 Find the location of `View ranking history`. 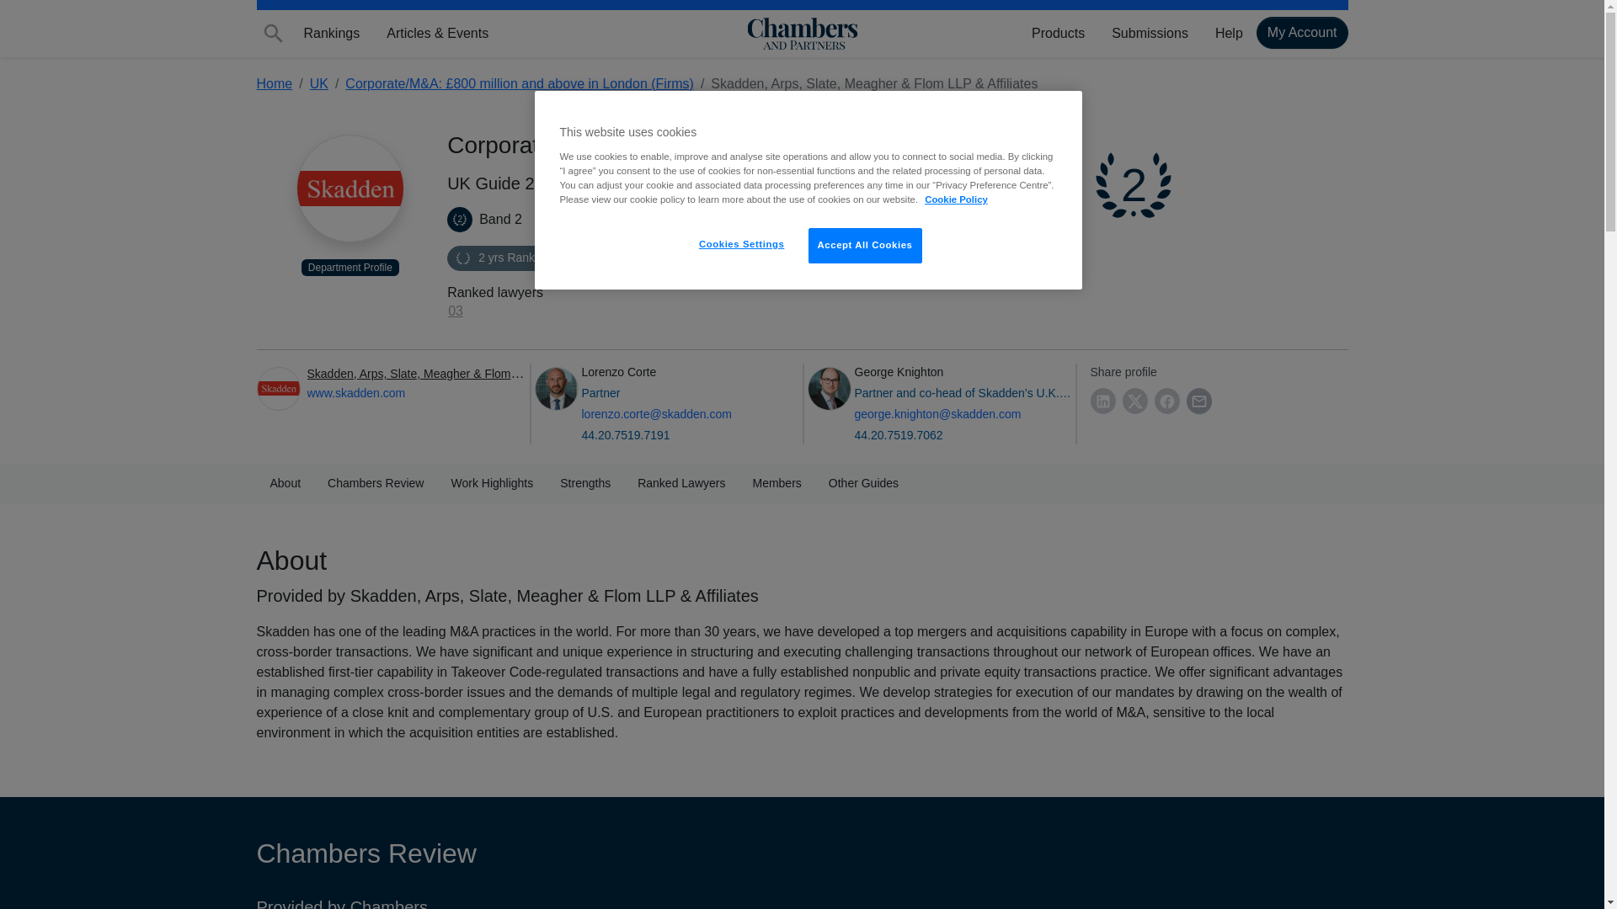

View ranking history is located at coordinates (513, 258).